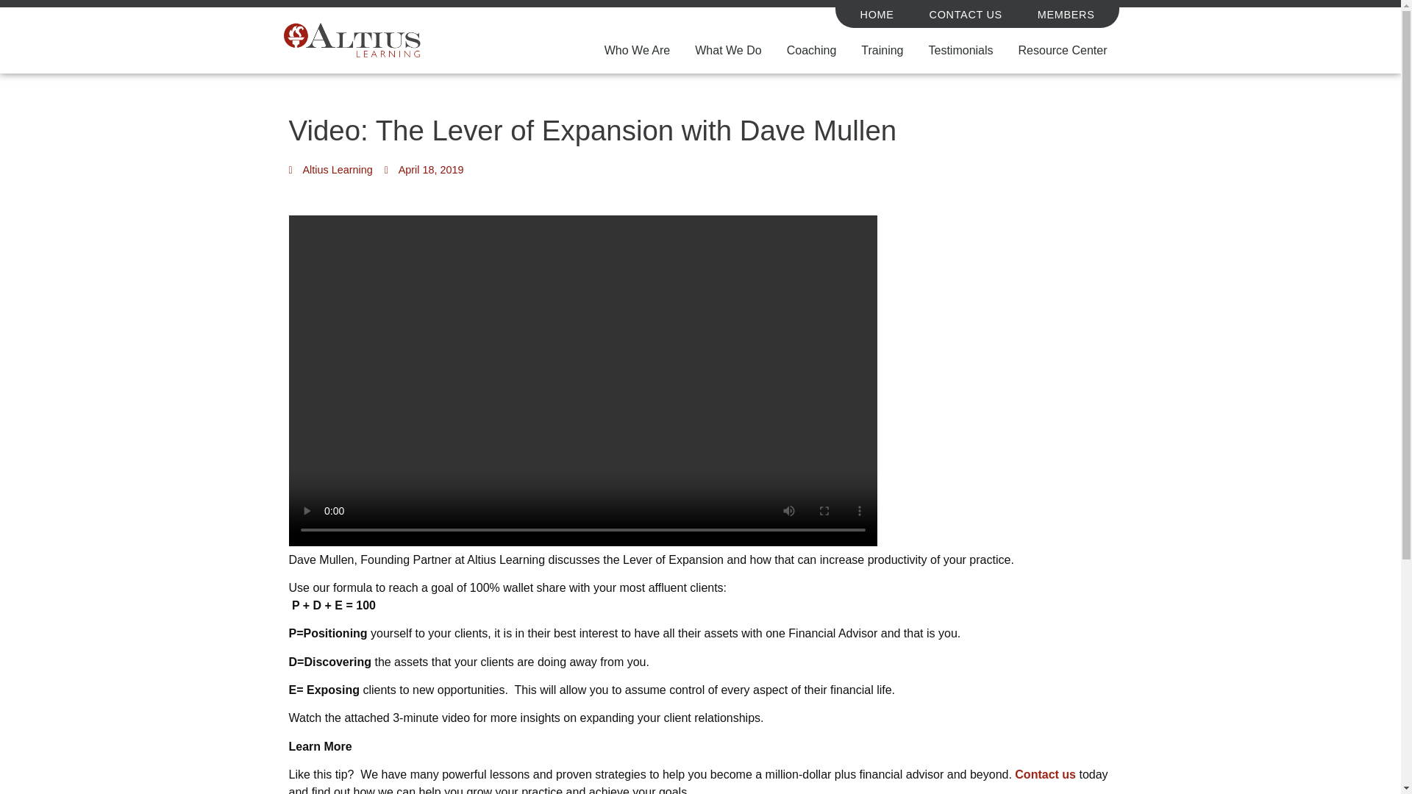 This screenshot has width=1412, height=794. Describe the element at coordinates (881, 50) in the screenshot. I see `Training` at that location.